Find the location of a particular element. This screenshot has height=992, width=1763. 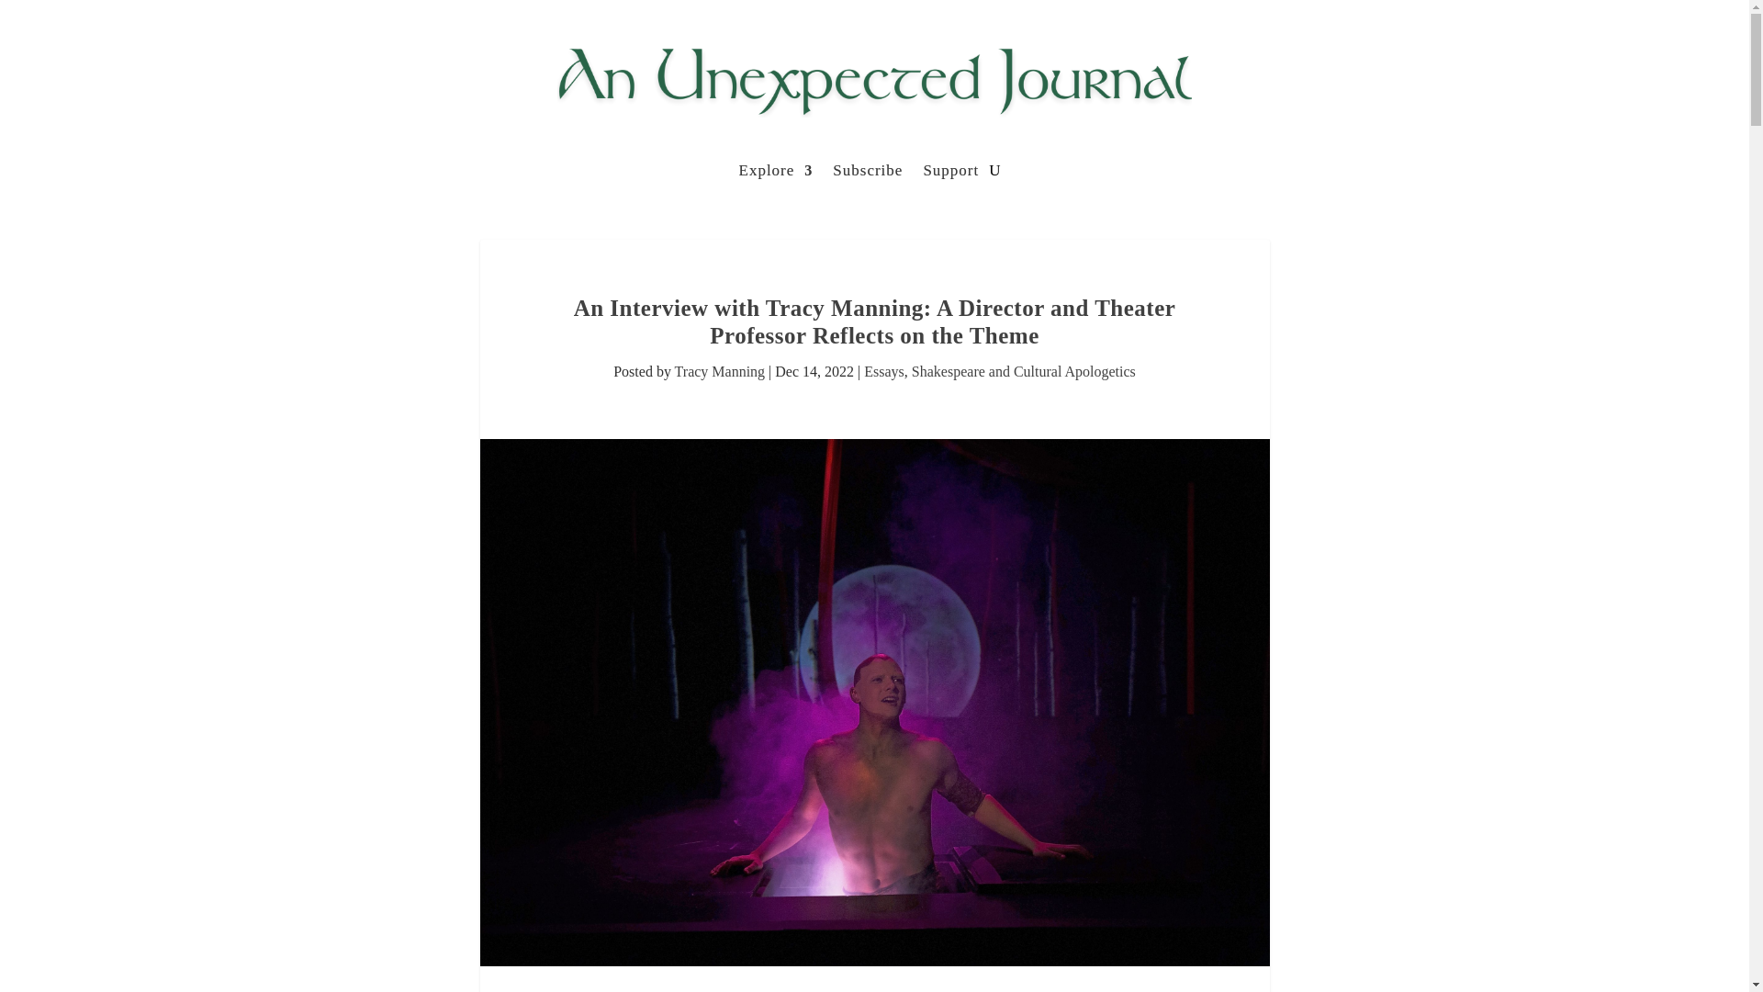

Posts by Tracy Manning is located at coordinates (720, 371).